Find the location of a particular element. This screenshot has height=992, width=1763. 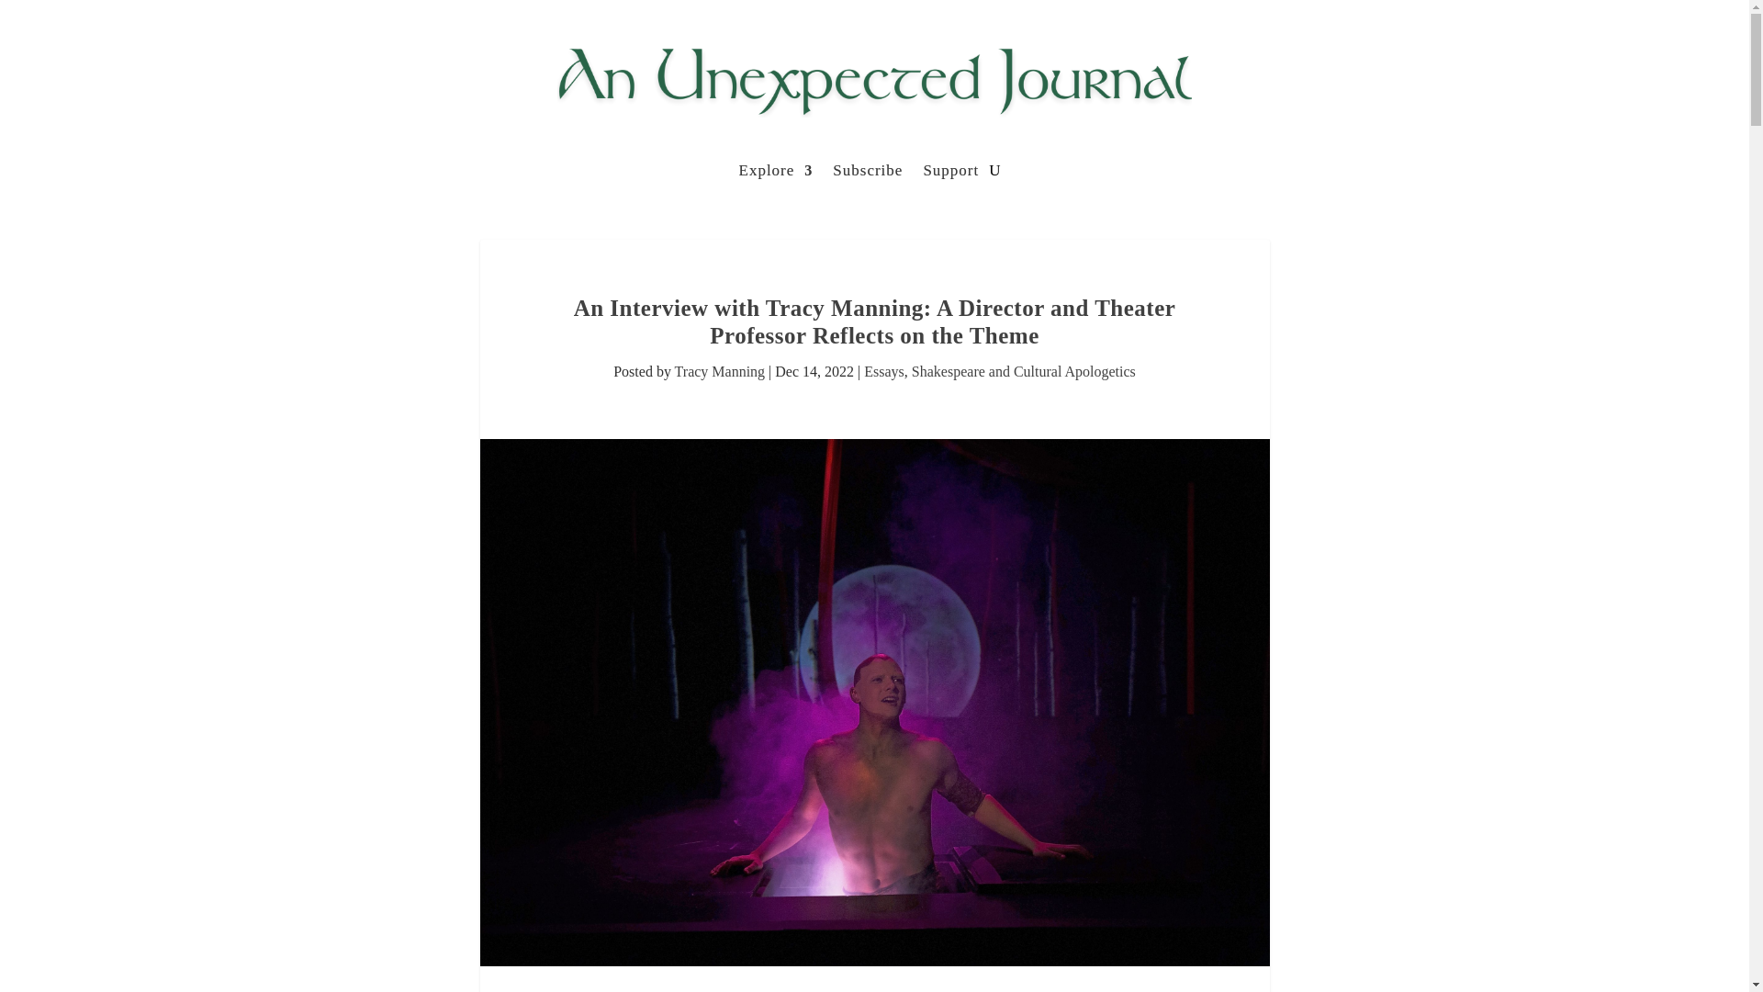

Posts by Tracy Manning is located at coordinates (720, 371).